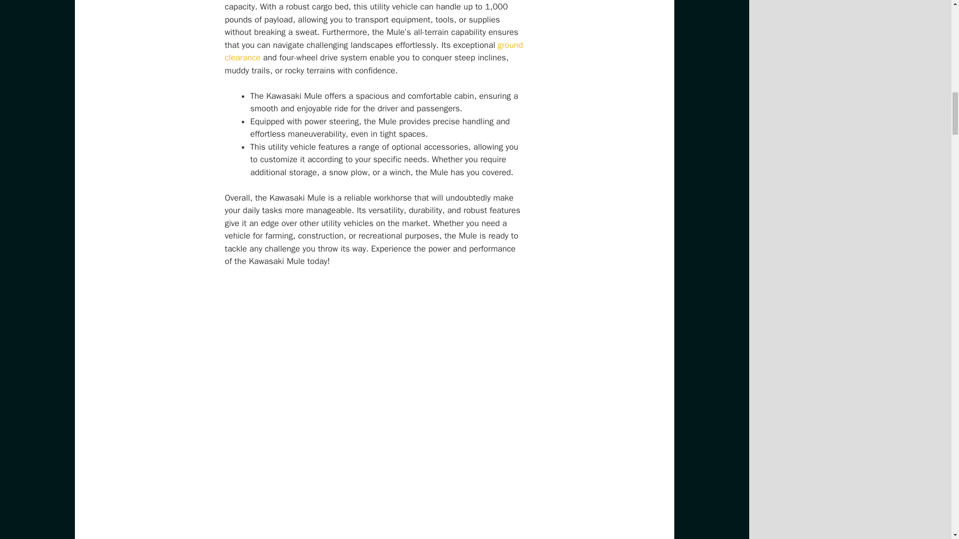 This screenshot has width=959, height=539. I want to click on ground clearance, so click(374, 51).